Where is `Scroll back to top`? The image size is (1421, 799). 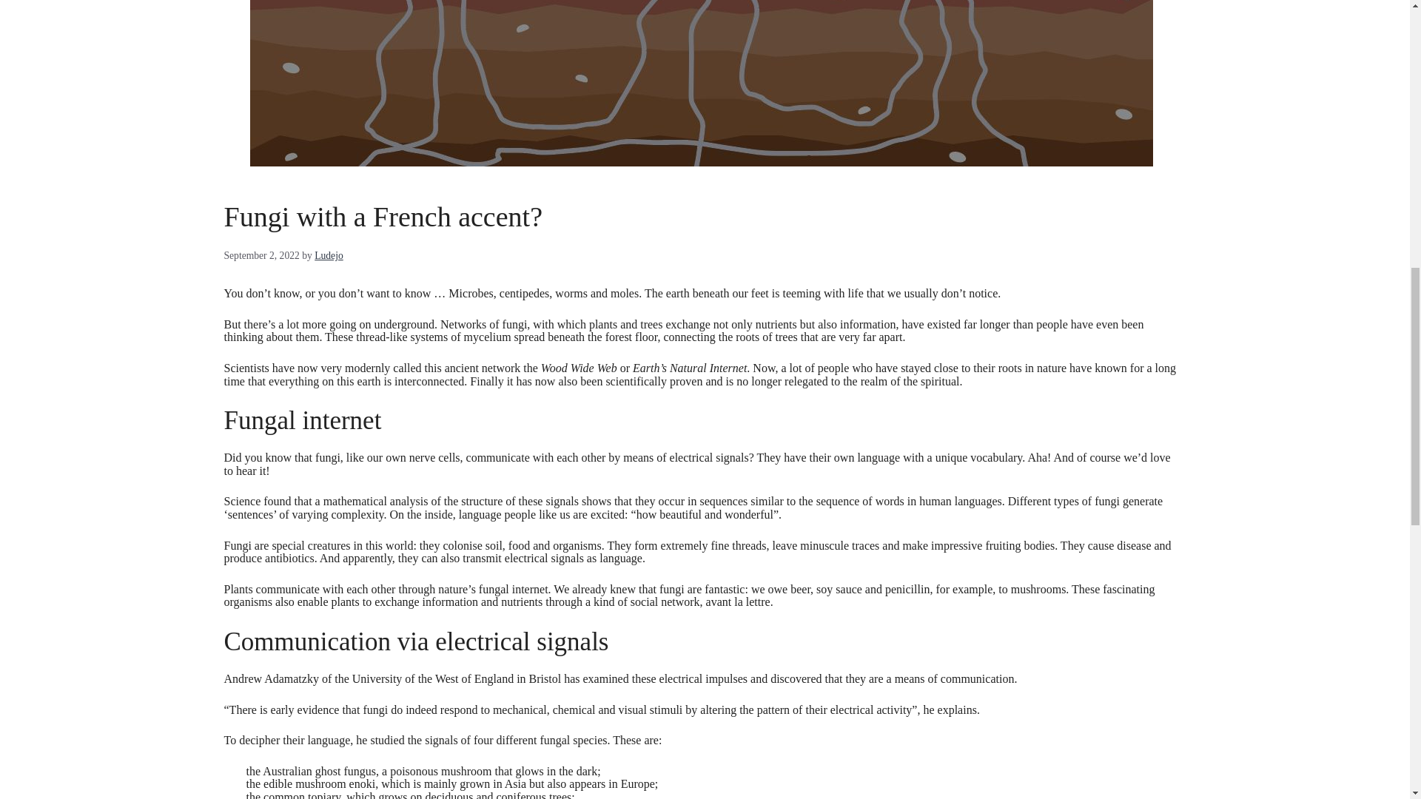 Scroll back to top is located at coordinates (1368, 698).